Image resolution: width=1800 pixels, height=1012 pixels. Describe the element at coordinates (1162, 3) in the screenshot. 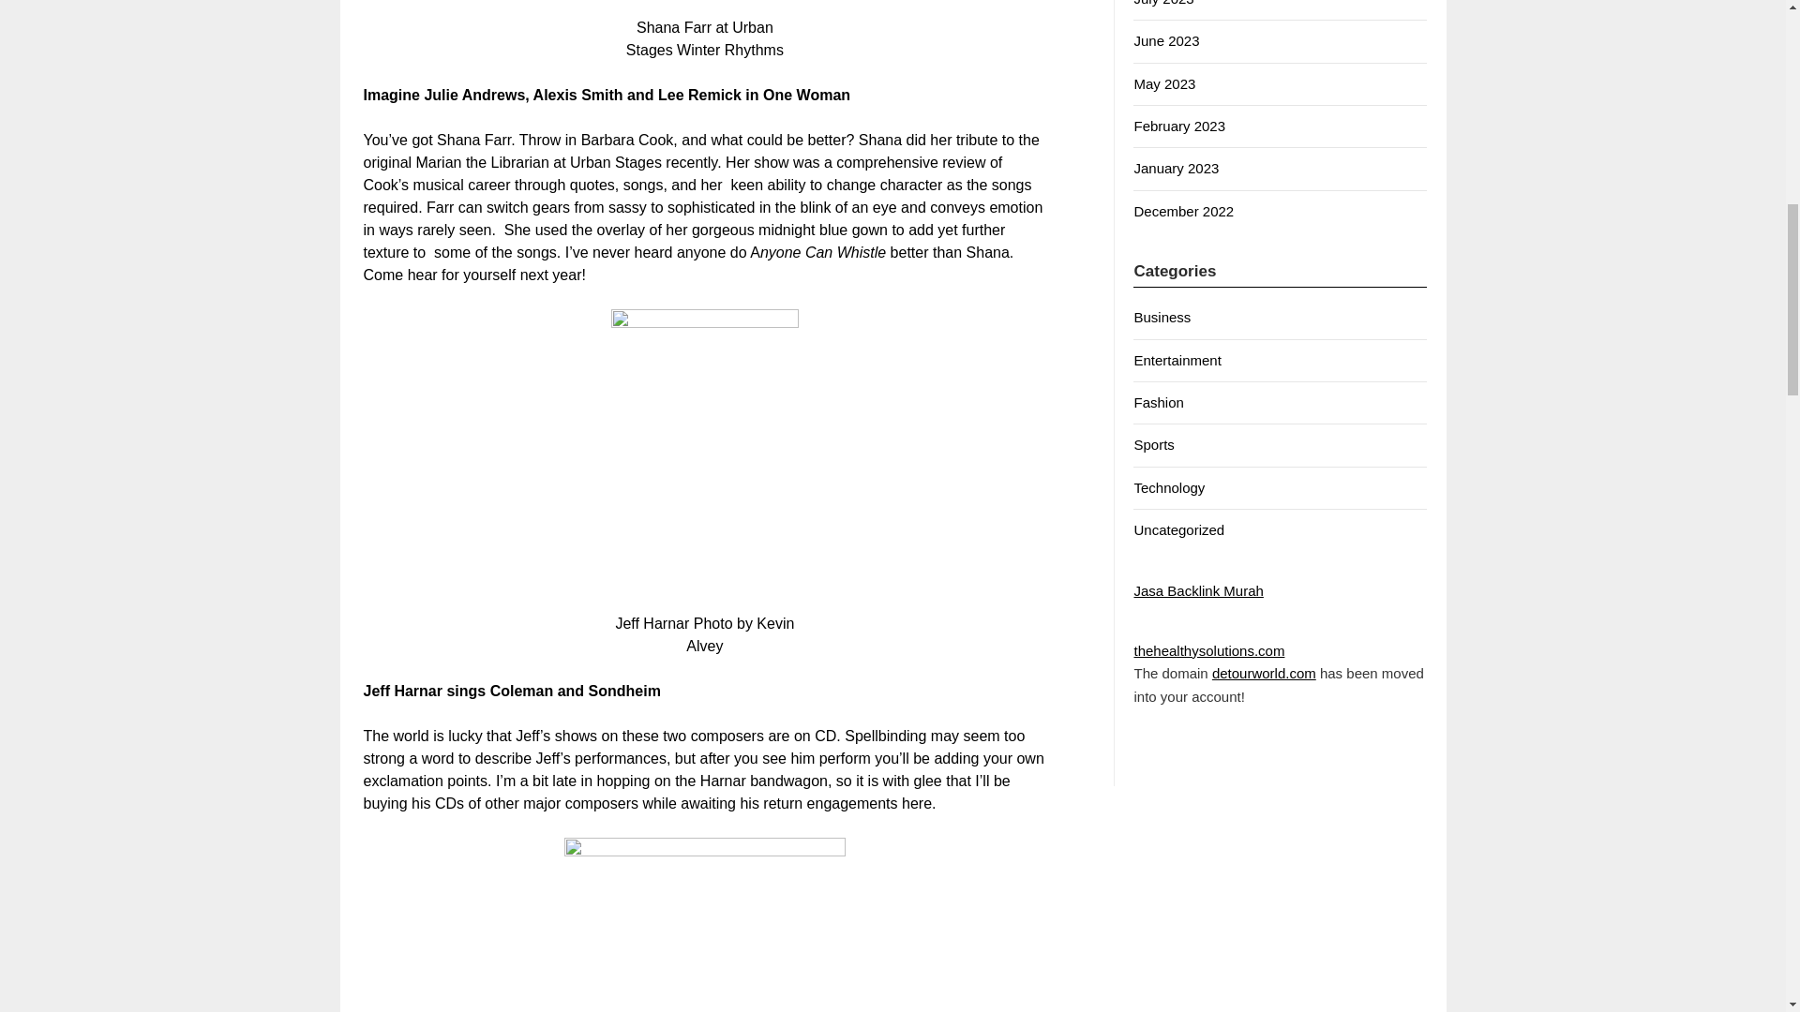

I see `July 2023` at that location.